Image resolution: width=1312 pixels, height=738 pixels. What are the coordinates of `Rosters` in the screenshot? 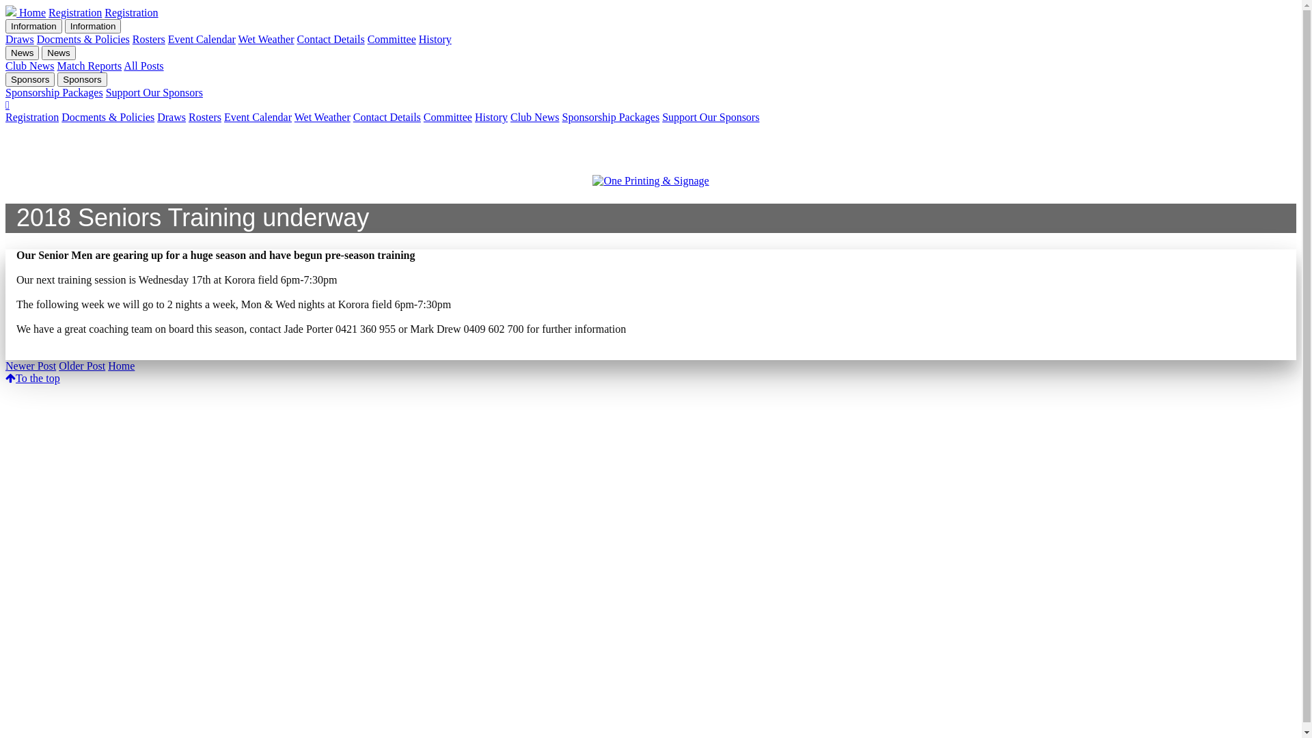 It's located at (205, 118).